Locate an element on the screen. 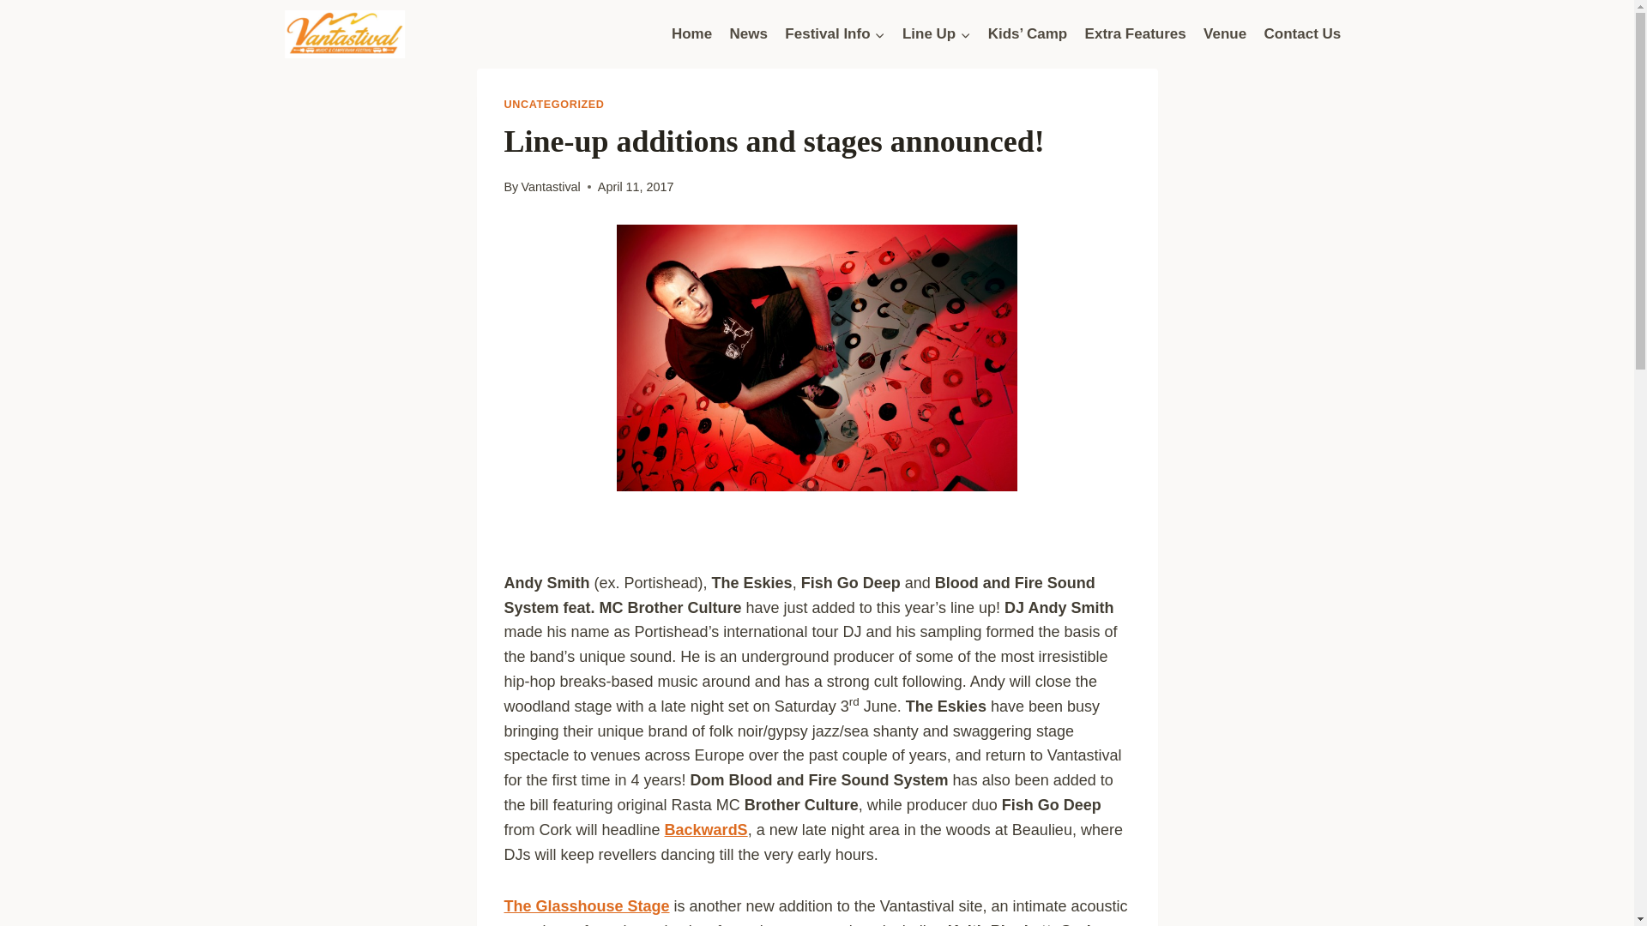 This screenshot has width=1647, height=926. Line Up is located at coordinates (937, 34).